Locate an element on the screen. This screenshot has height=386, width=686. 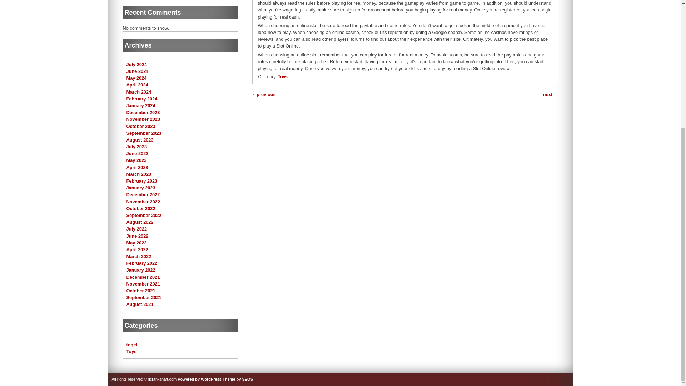
October 2022 is located at coordinates (141, 208).